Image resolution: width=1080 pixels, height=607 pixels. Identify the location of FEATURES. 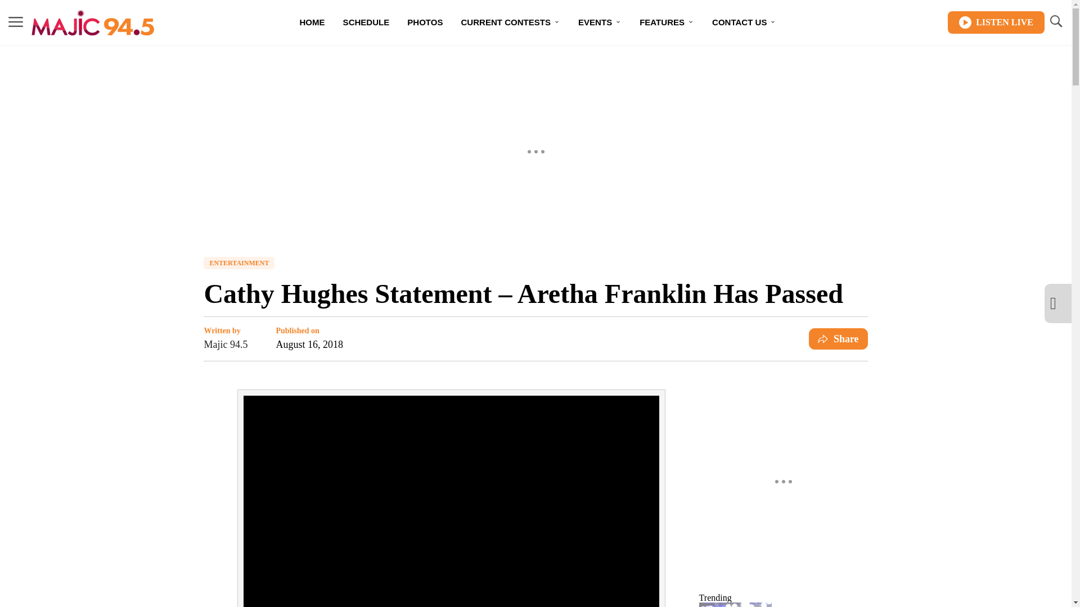
(667, 22).